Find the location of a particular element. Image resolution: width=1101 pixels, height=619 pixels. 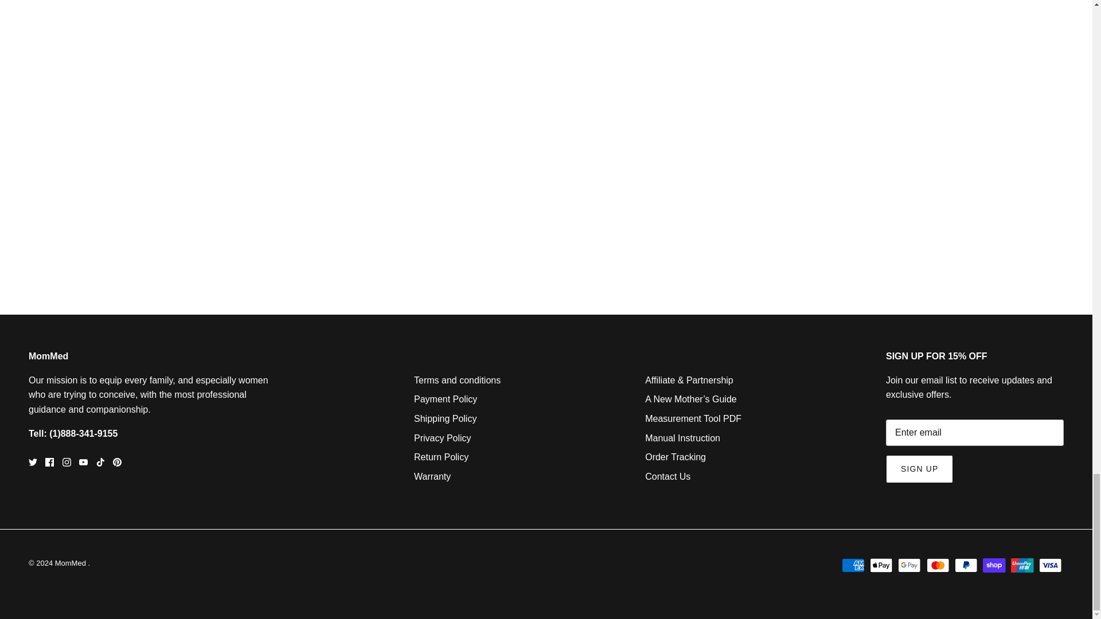

Google Pay is located at coordinates (909, 565).